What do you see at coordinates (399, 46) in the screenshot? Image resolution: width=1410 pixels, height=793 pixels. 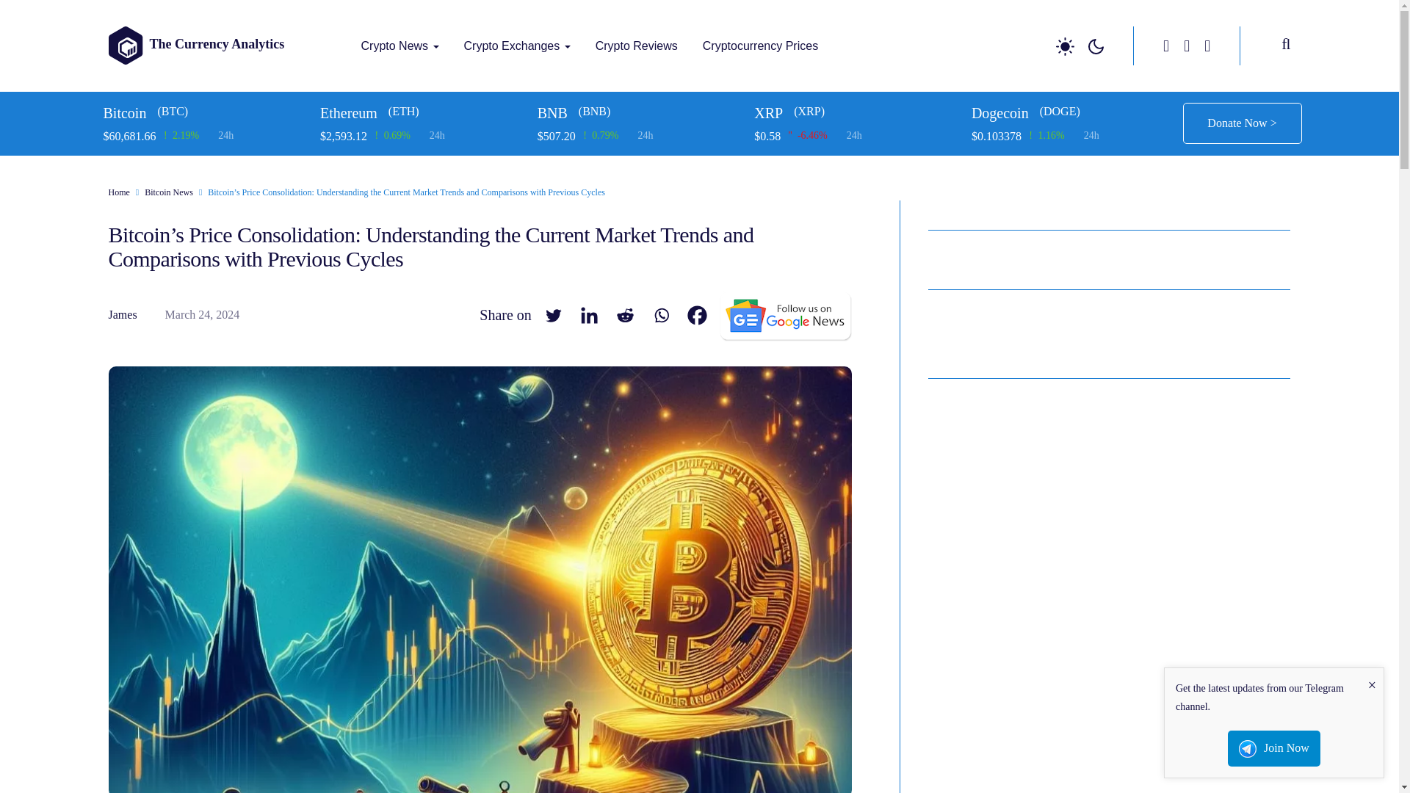 I see `Crypto News` at bounding box center [399, 46].